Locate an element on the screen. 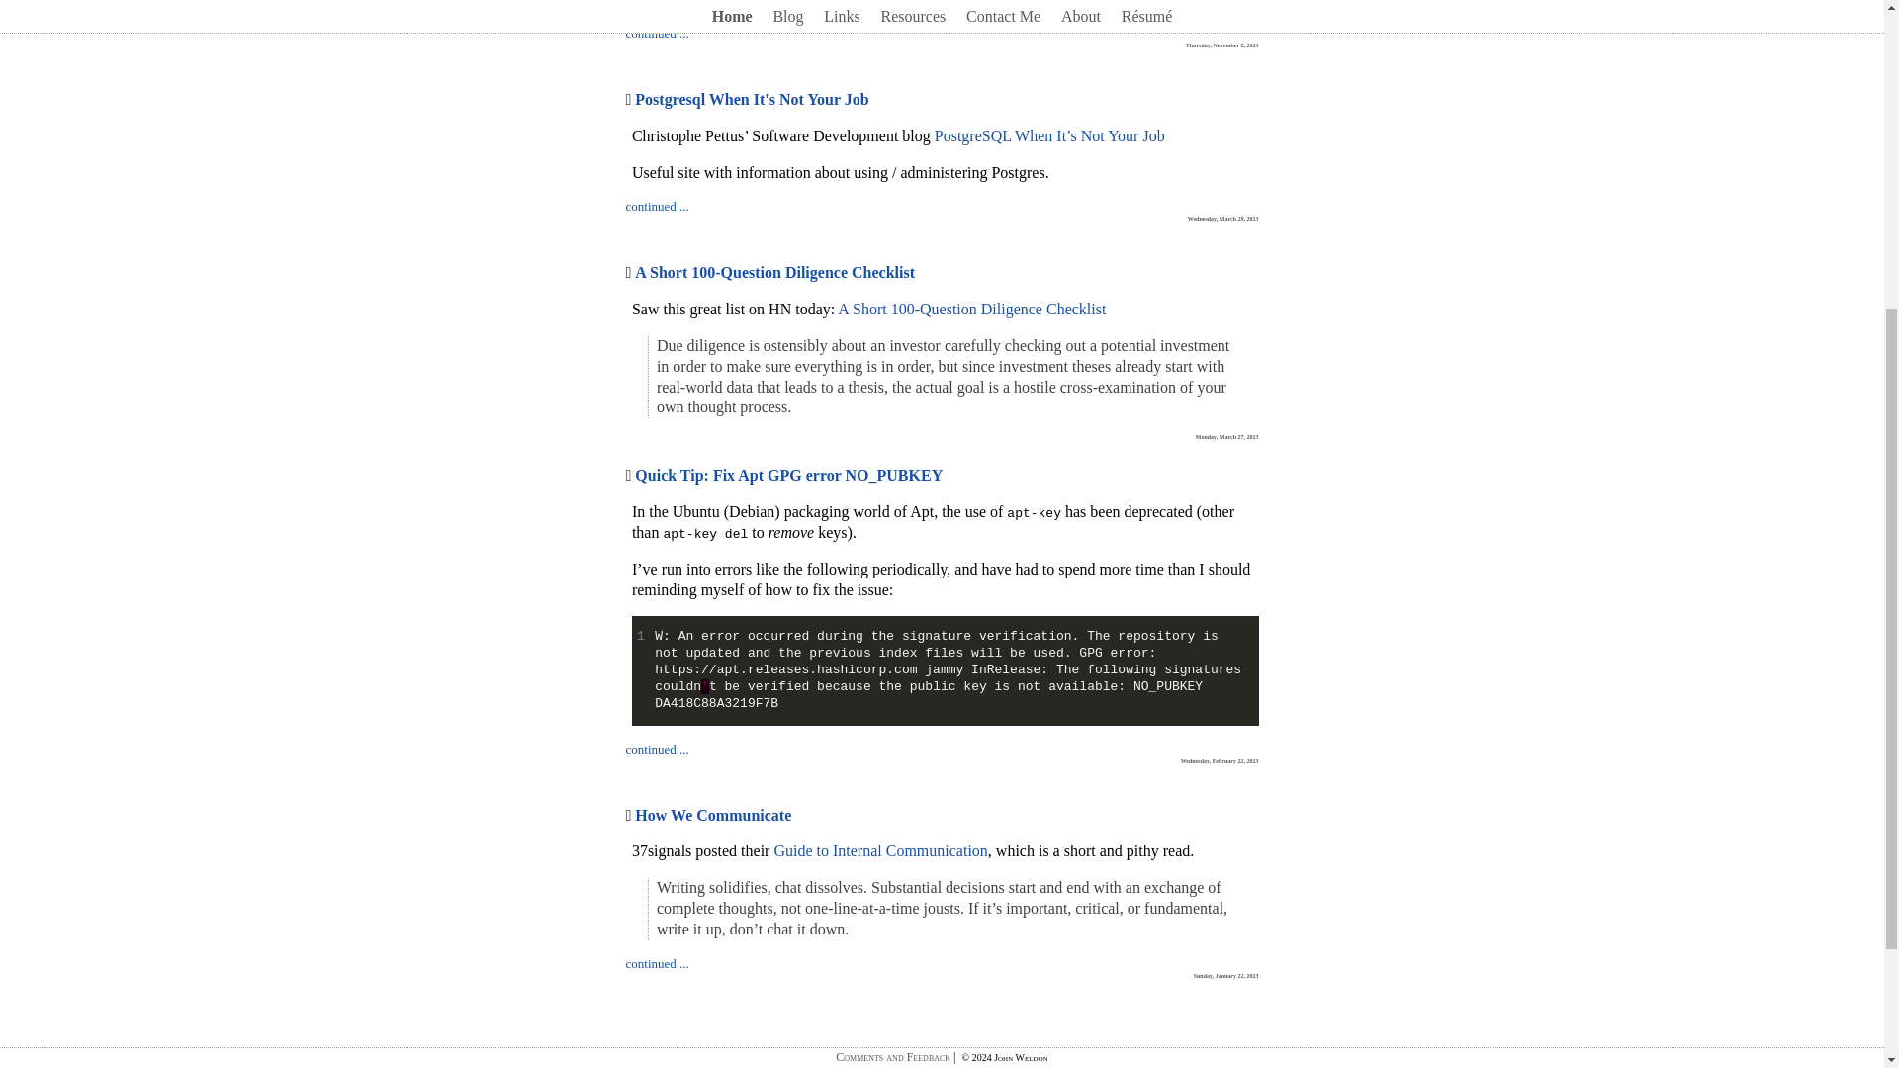  Guide to Internal Communication is located at coordinates (880, 850).